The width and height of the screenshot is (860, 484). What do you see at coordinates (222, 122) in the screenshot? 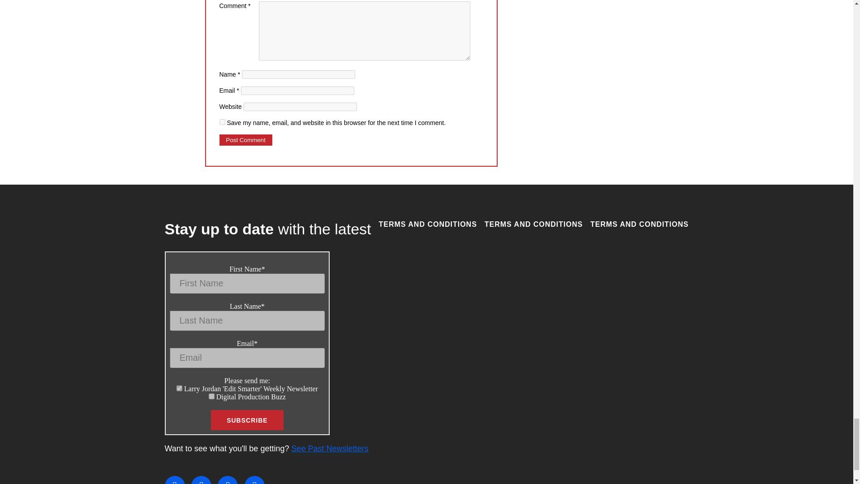
I see `yes` at bounding box center [222, 122].